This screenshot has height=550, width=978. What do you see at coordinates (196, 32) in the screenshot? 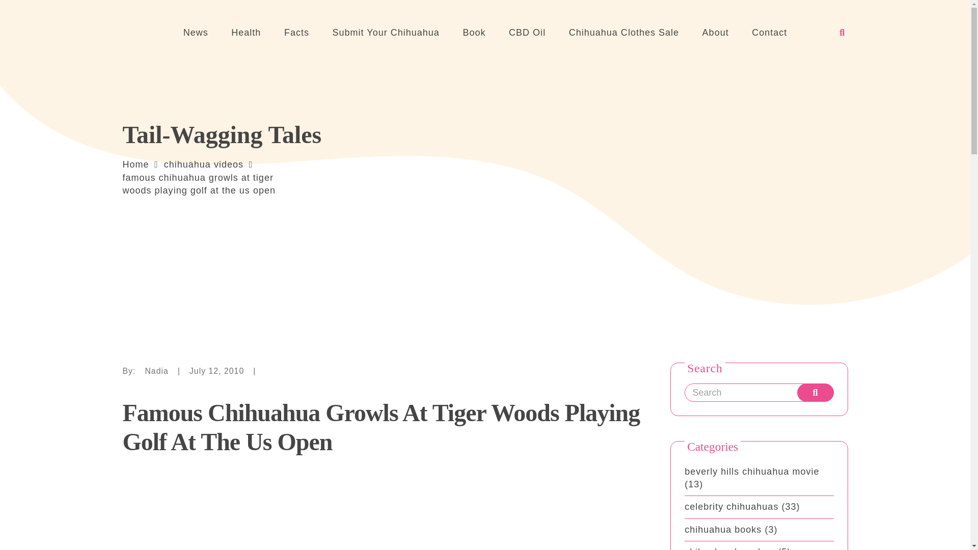
I see `Chihuahua News` at bounding box center [196, 32].